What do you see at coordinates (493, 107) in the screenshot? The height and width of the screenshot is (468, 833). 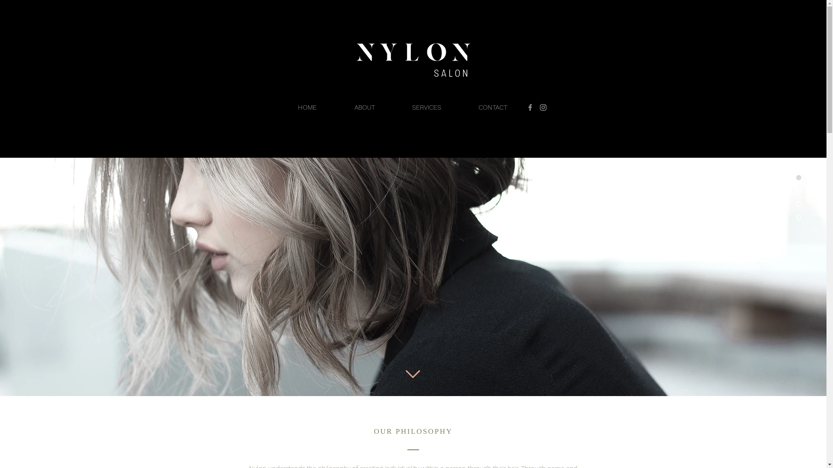 I see `CONTACT` at bounding box center [493, 107].